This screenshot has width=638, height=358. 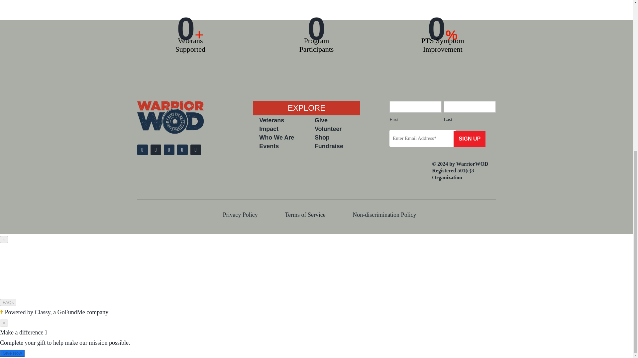 I want to click on WarriorWOD-PrimaryLogo-Transparent, so click(x=170, y=132).